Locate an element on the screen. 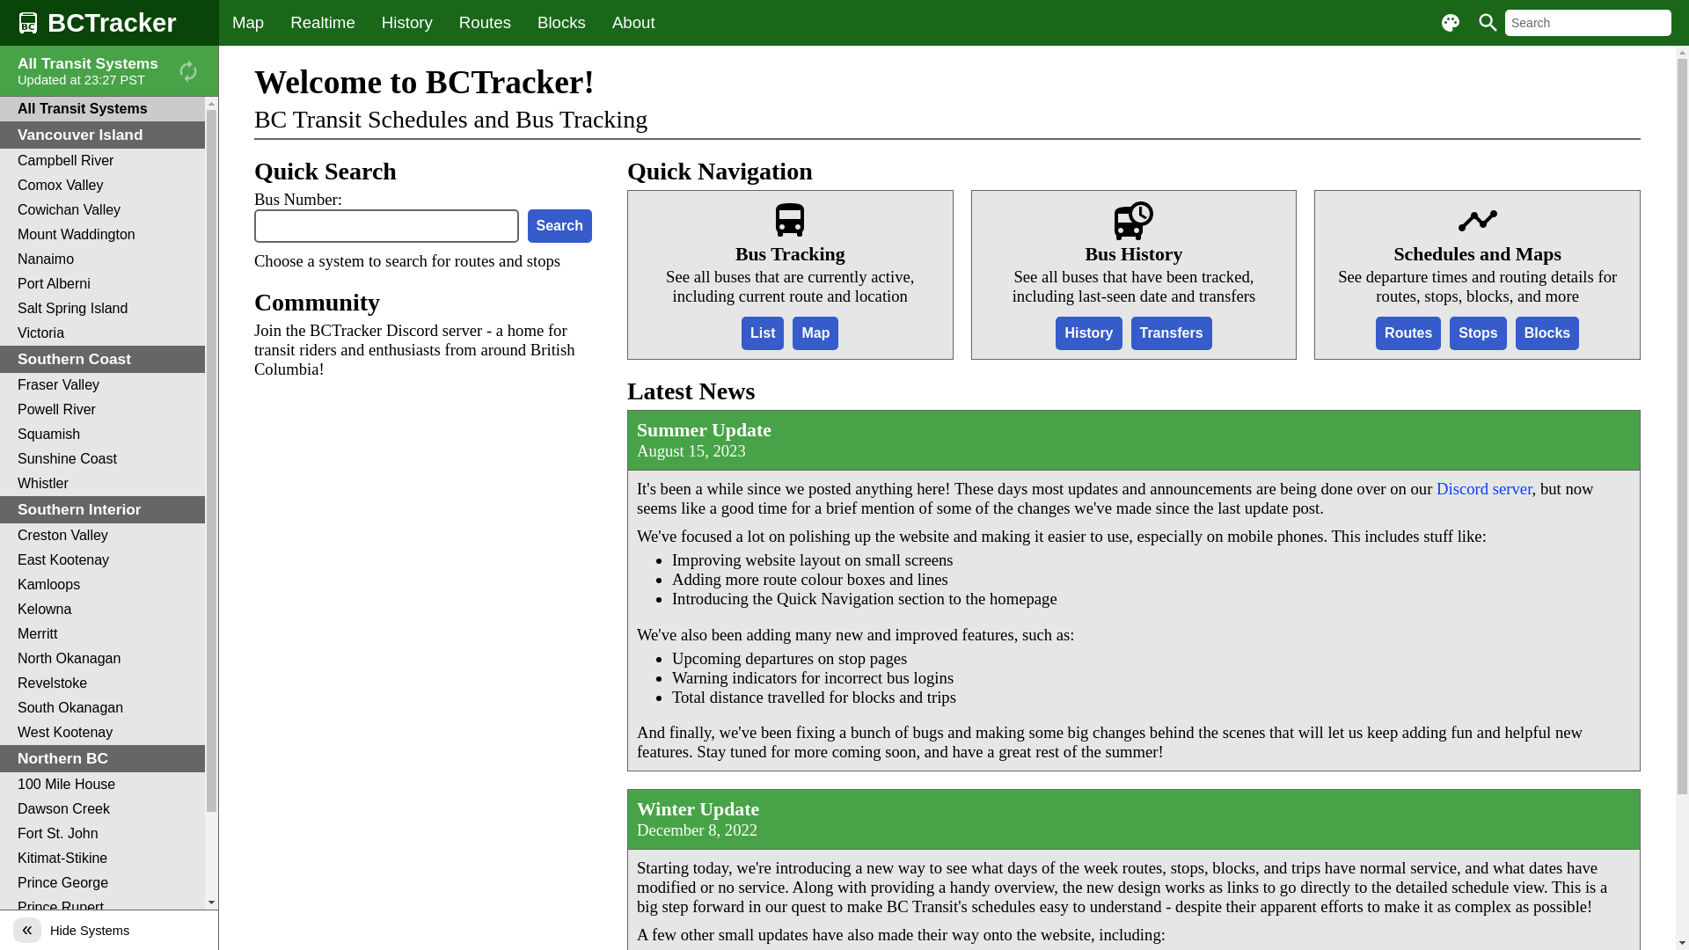 The image size is (1689, 950). Creston Valley is located at coordinates (102, 536).